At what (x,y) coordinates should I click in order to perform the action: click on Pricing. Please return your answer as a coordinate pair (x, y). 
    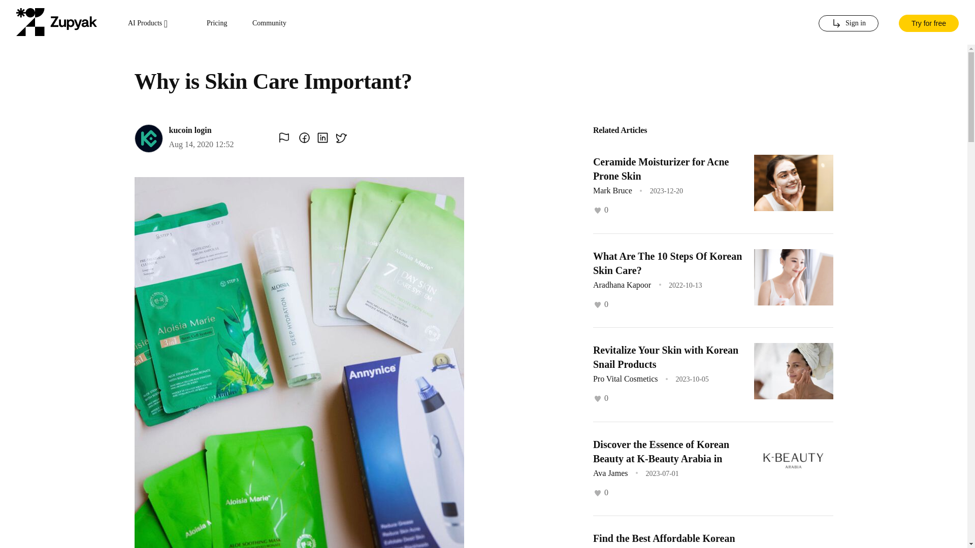
    Looking at the image, I should click on (217, 23).